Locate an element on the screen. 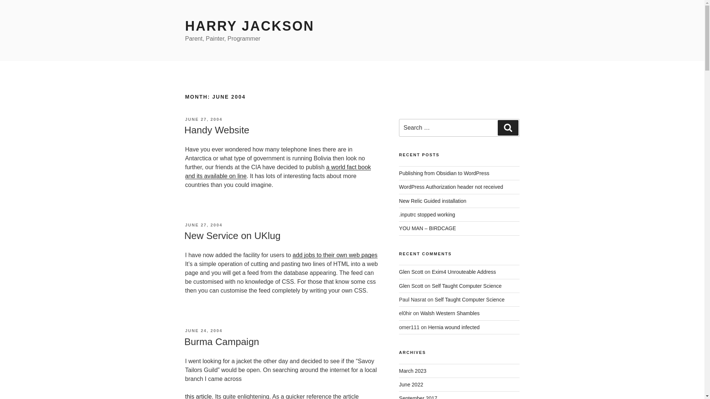  Glen Scott is located at coordinates (411, 272).